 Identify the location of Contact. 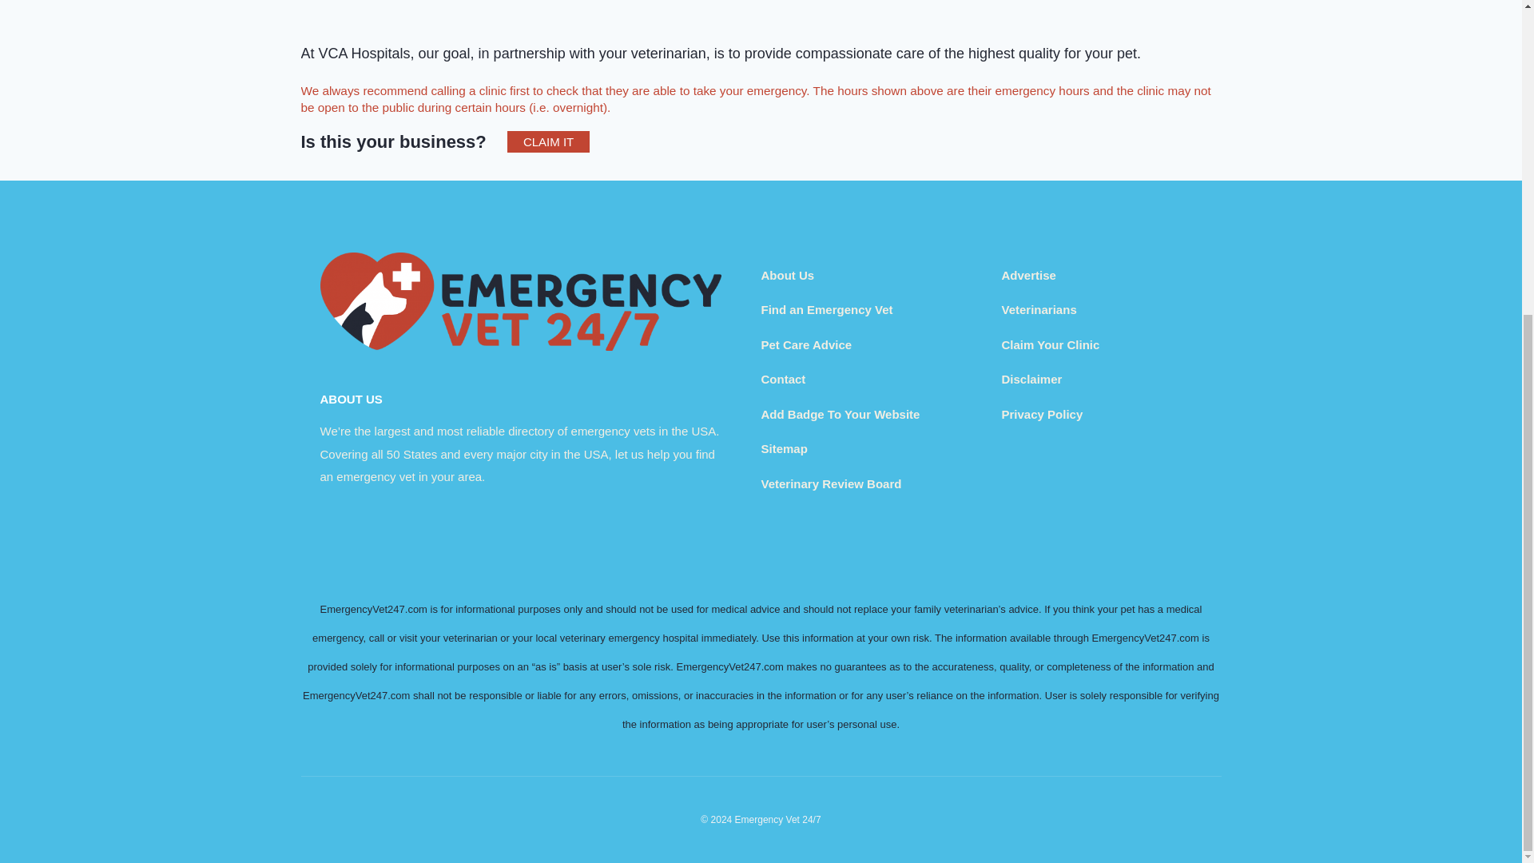
(783, 379).